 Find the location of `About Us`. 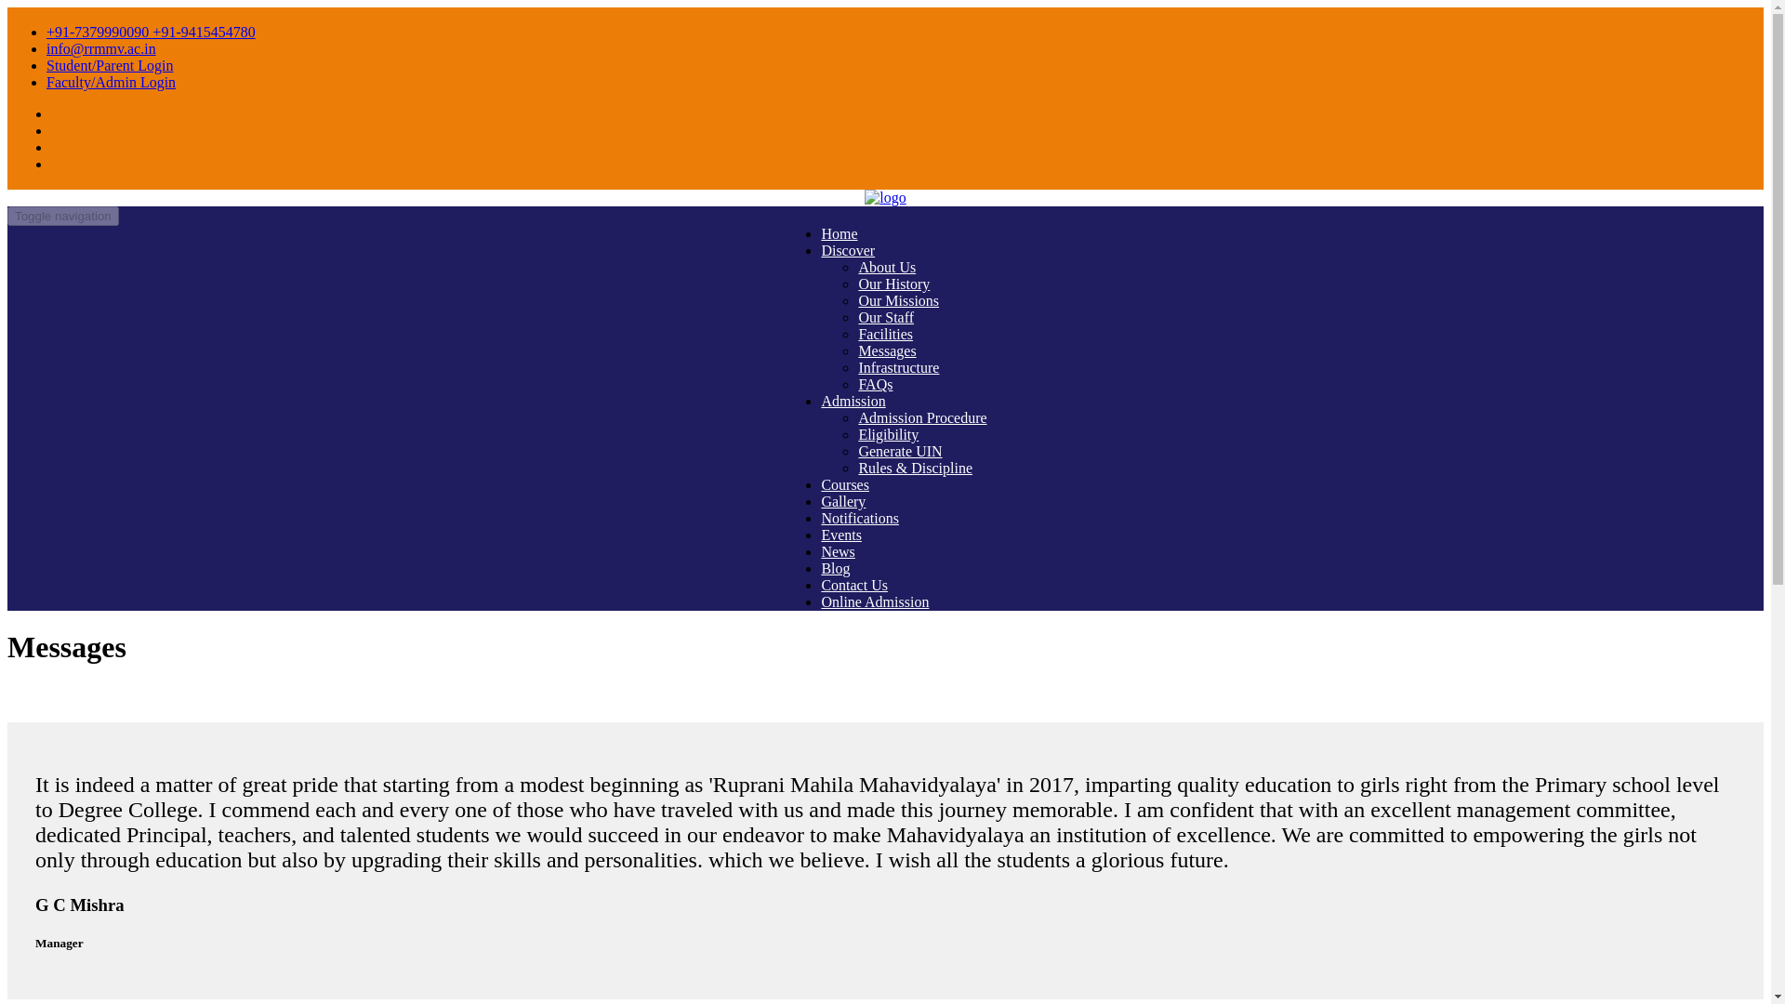

About Us is located at coordinates (887, 266).